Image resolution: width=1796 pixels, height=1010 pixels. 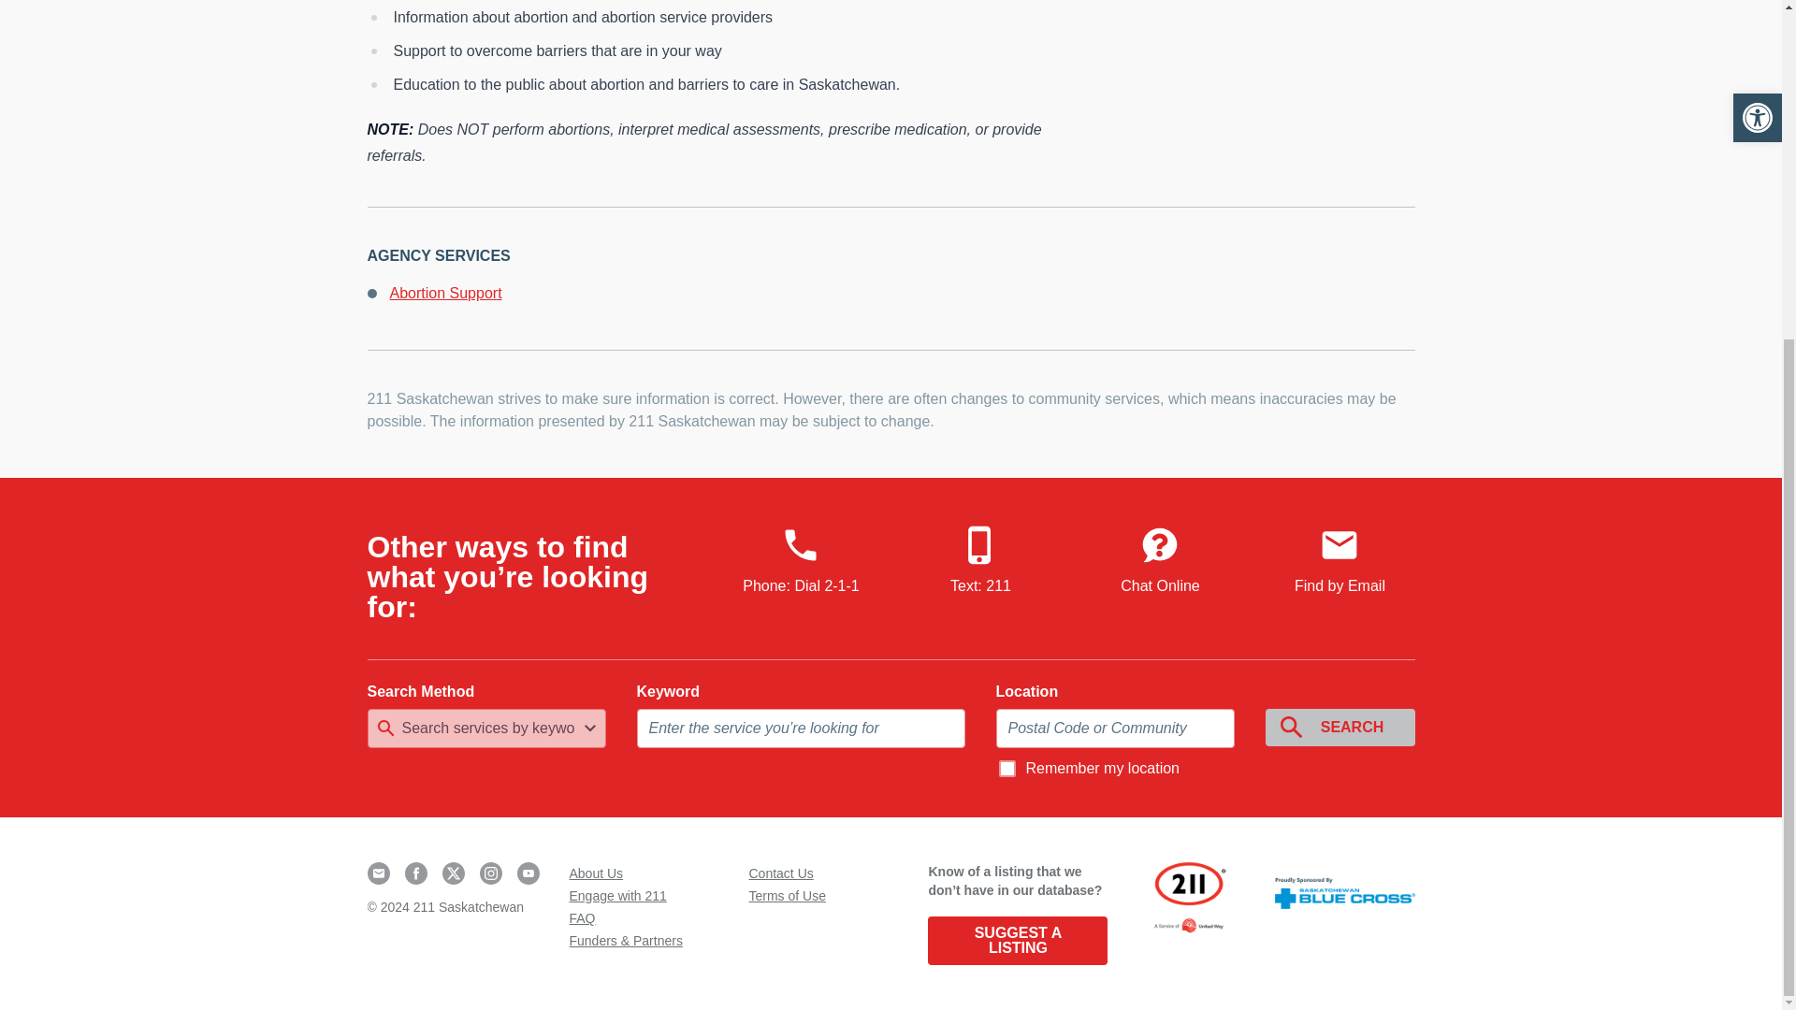 What do you see at coordinates (801, 561) in the screenshot?
I see `Phone: Dial 2-1-1` at bounding box center [801, 561].